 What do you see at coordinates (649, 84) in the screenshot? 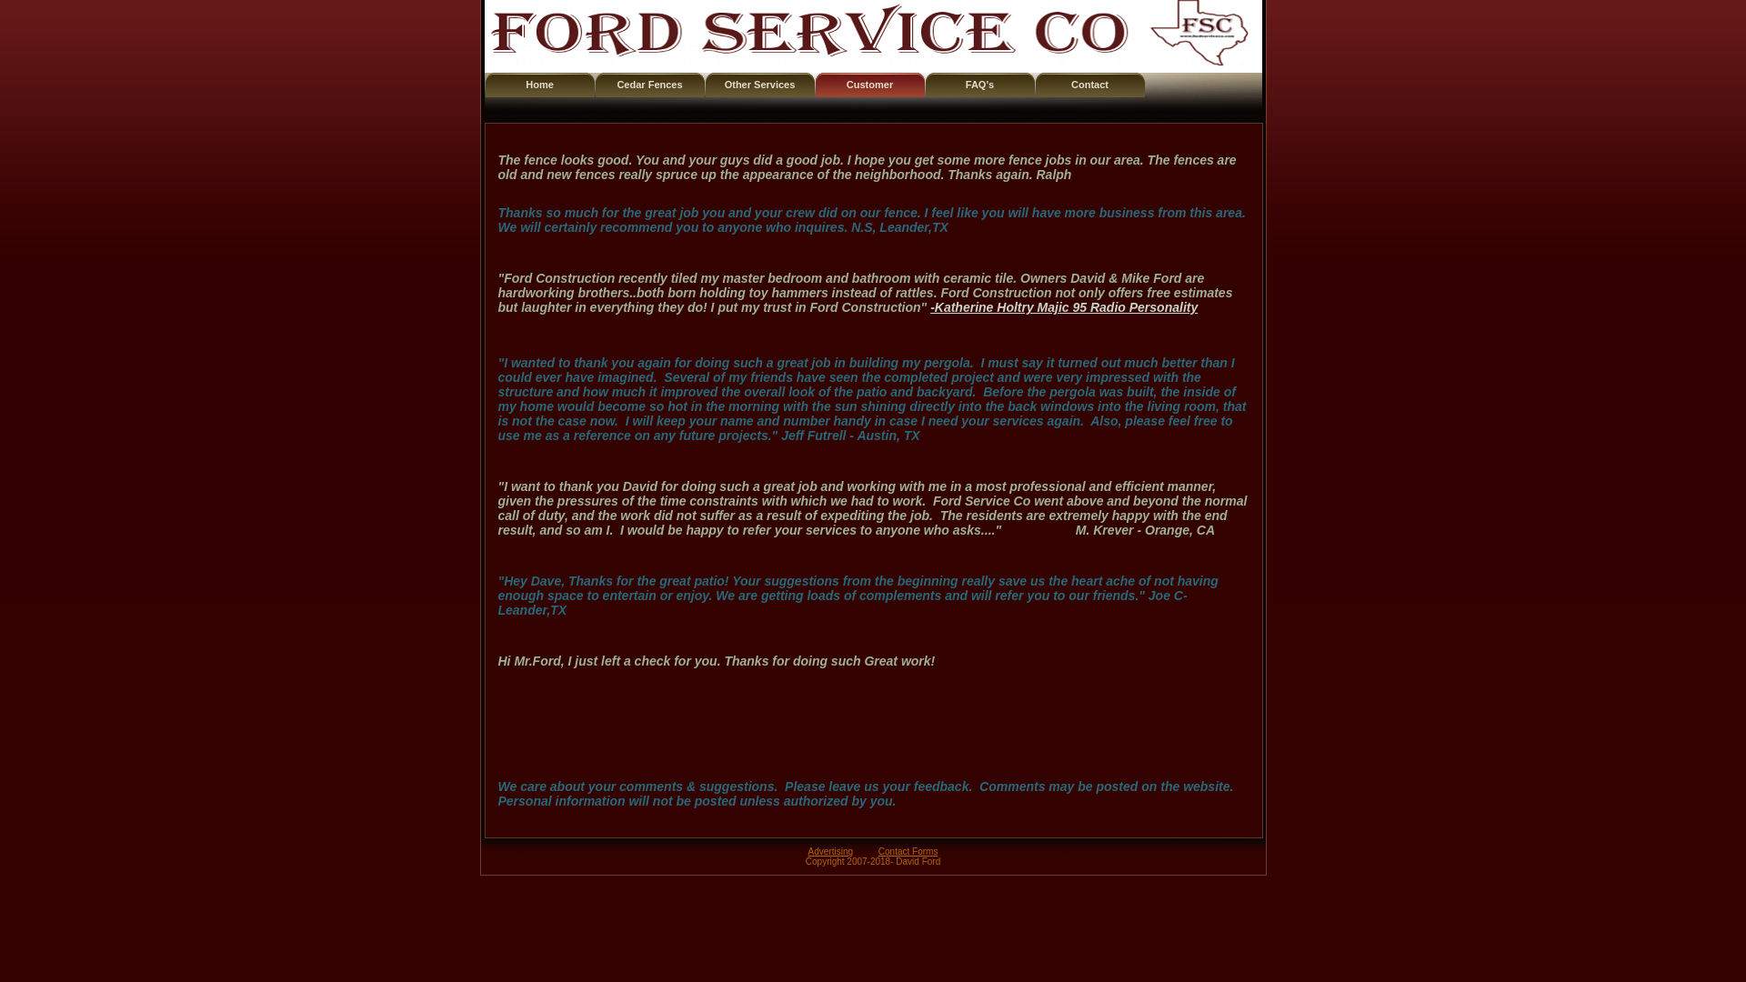
I see `Cedar Fences` at bounding box center [649, 84].